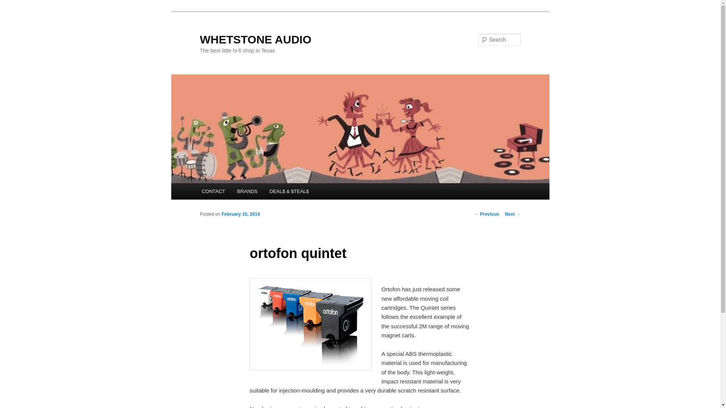  I want to click on Skip to secondary content, so click(239, 192).